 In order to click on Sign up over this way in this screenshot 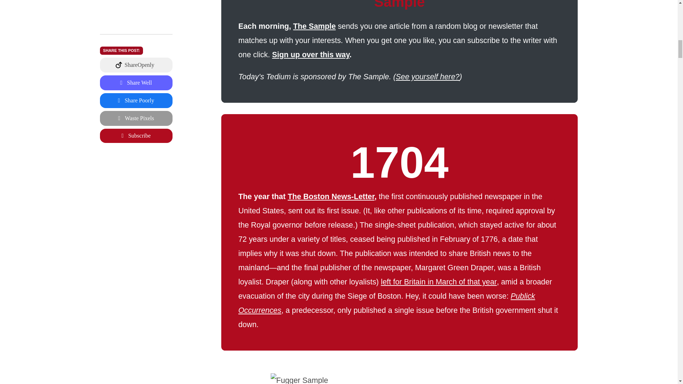, I will do `click(311, 55)`.